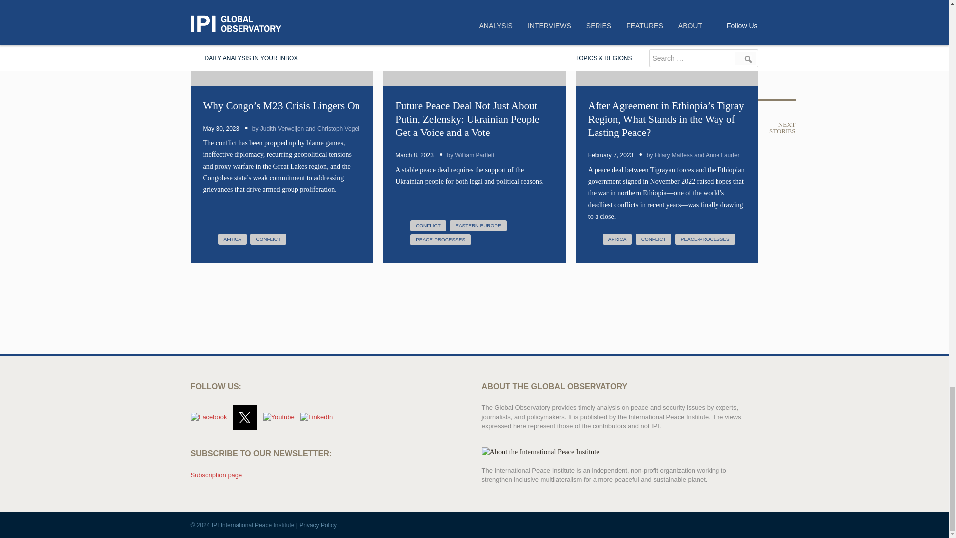 This screenshot has height=538, width=956. I want to click on Twitter, so click(244, 418).